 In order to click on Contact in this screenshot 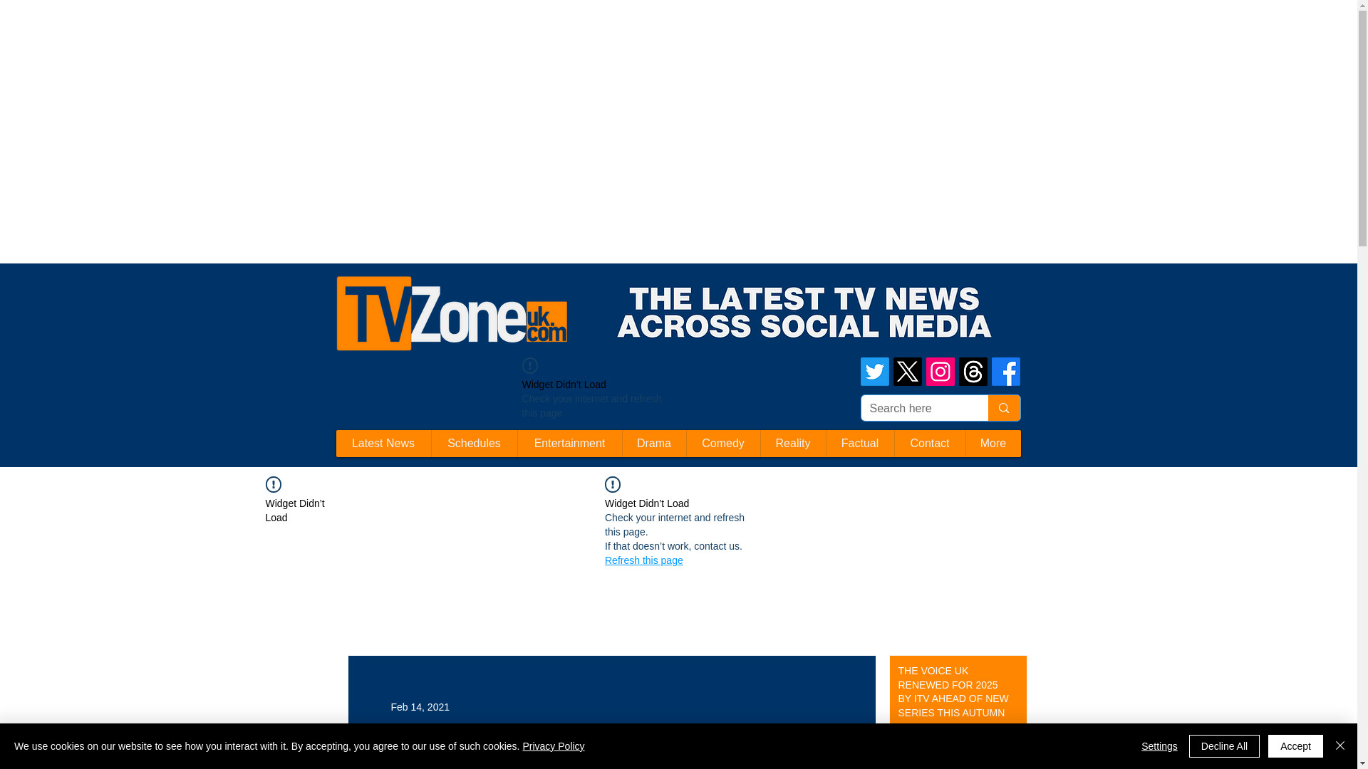, I will do `click(928, 443)`.